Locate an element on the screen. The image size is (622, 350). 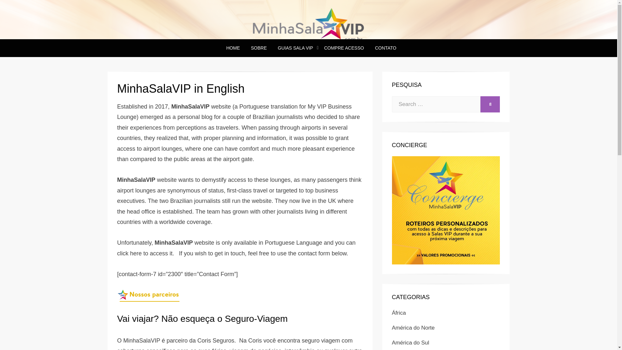
COMPRE ACESSO is located at coordinates (344, 48).